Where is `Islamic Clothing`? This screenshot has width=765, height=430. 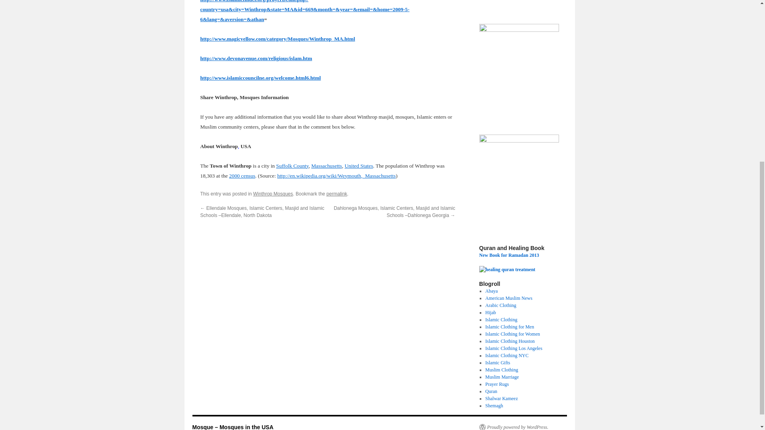 Islamic Clothing is located at coordinates (501, 319).